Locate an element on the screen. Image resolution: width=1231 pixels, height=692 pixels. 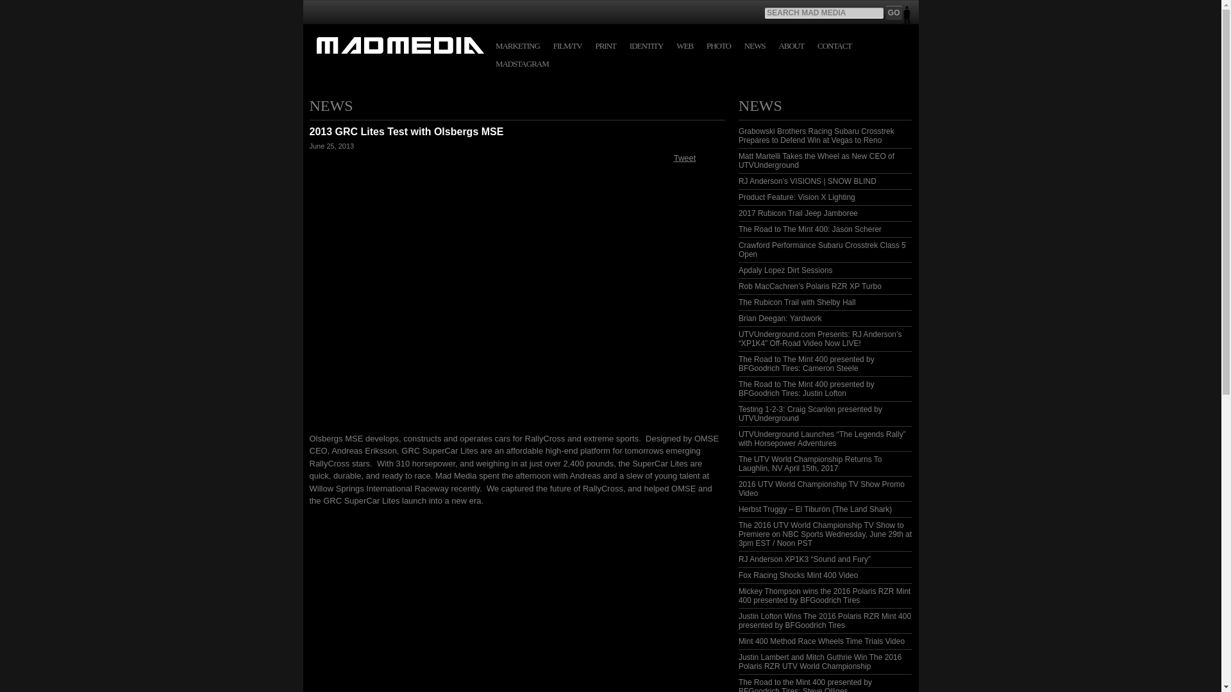
SEARCH MAD MEDIA is located at coordinates (824, 13).